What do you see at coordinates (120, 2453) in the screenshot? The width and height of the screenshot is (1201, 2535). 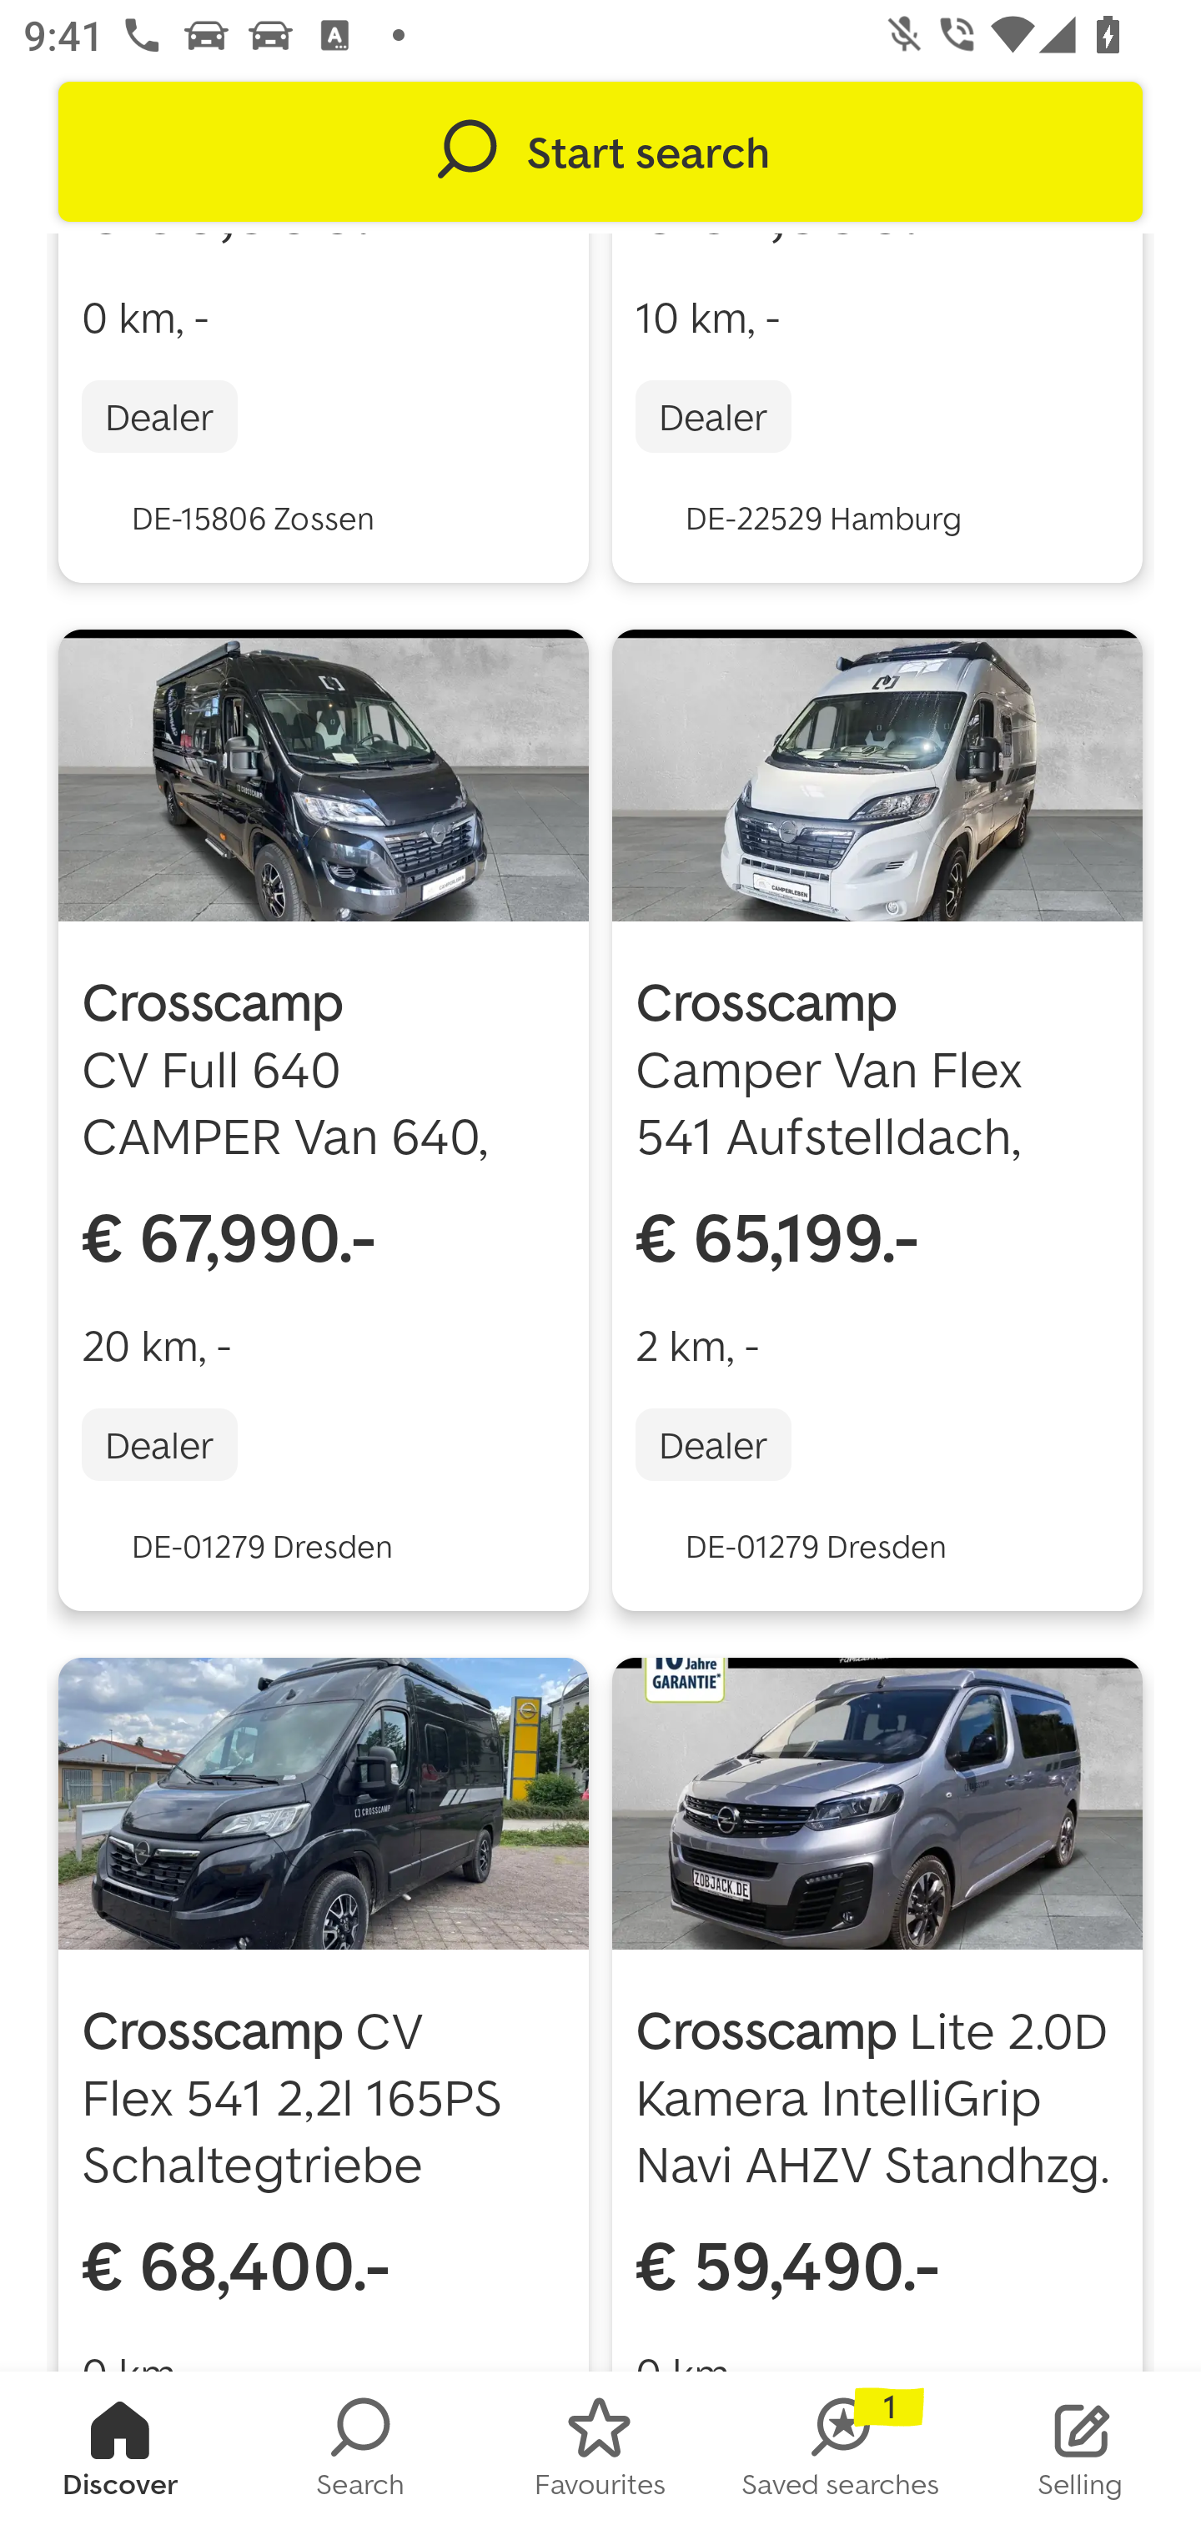 I see `HOMESCREEN Discover` at bounding box center [120, 2453].